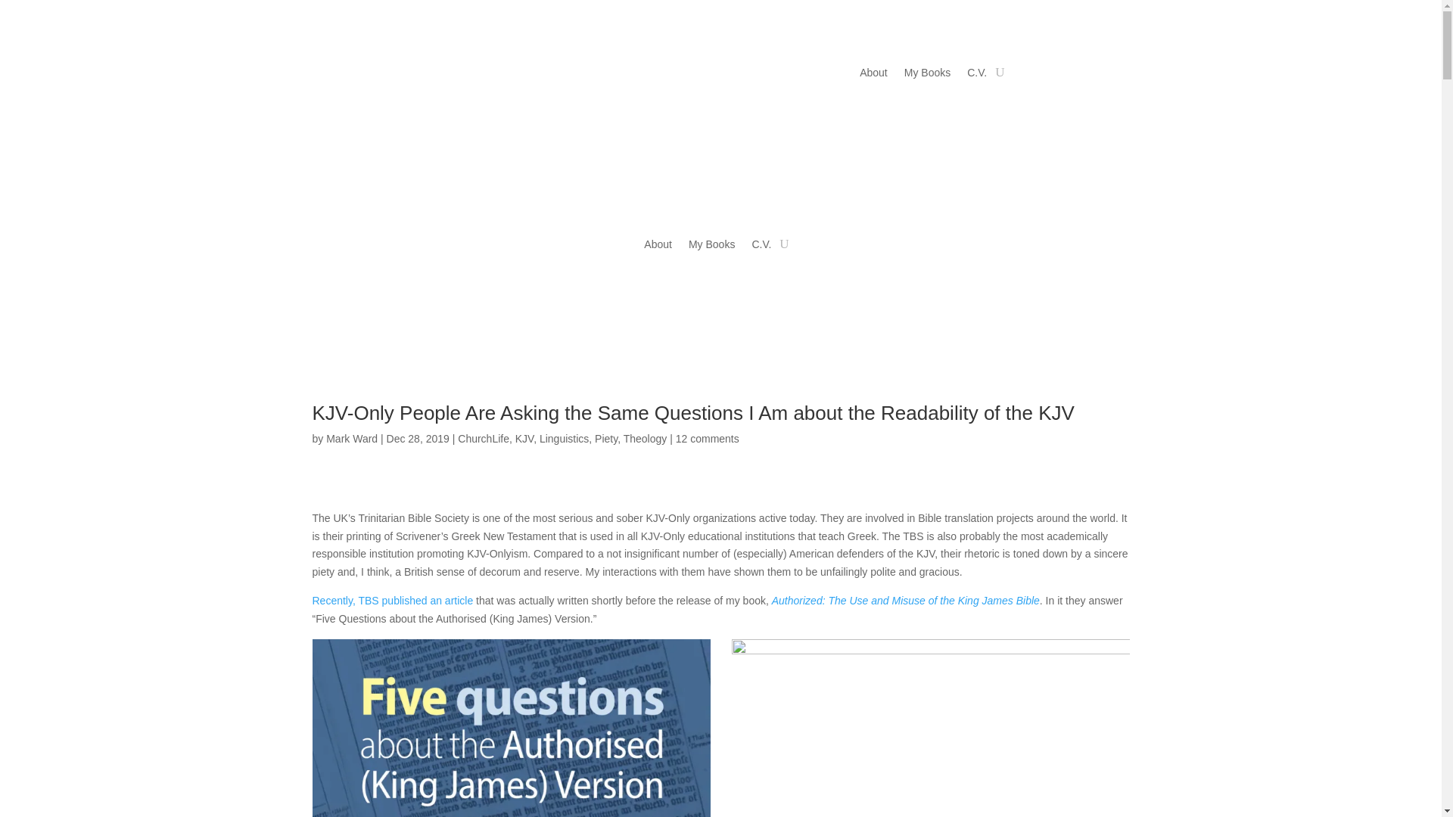 Image resolution: width=1453 pixels, height=817 pixels. What do you see at coordinates (761, 247) in the screenshot?
I see `C.V.` at bounding box center [761, 247].